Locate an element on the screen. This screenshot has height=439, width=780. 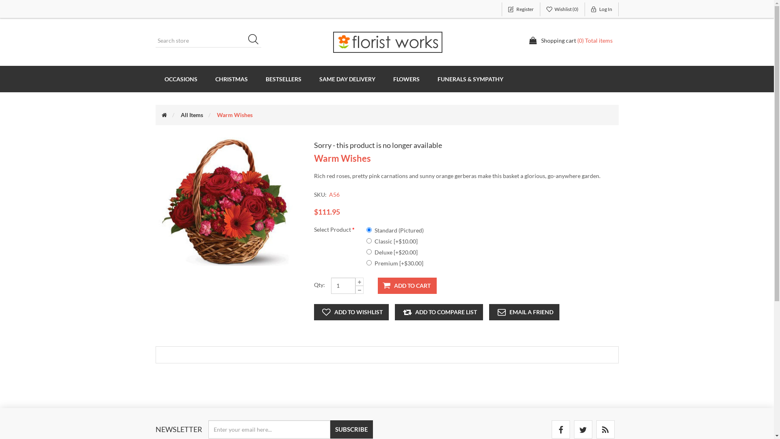
Log In is located at coordinates (602, 9).